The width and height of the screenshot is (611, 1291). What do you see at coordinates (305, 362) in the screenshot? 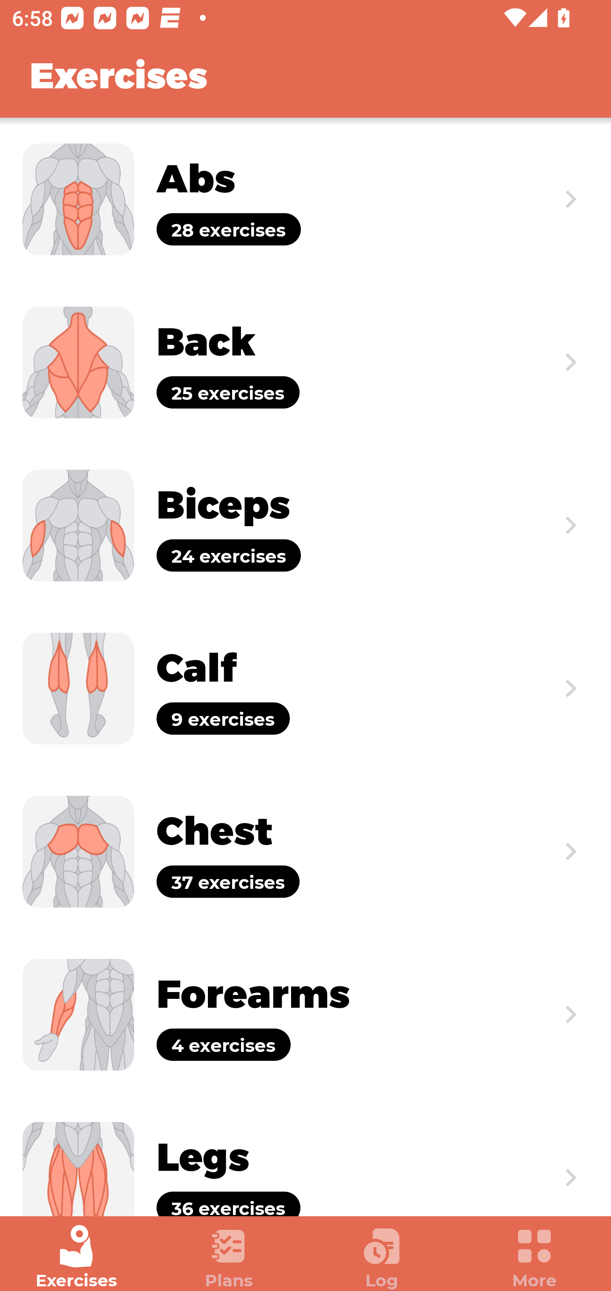
I see `Exercise Back 25 exercises` at bounding box center [305, 362].